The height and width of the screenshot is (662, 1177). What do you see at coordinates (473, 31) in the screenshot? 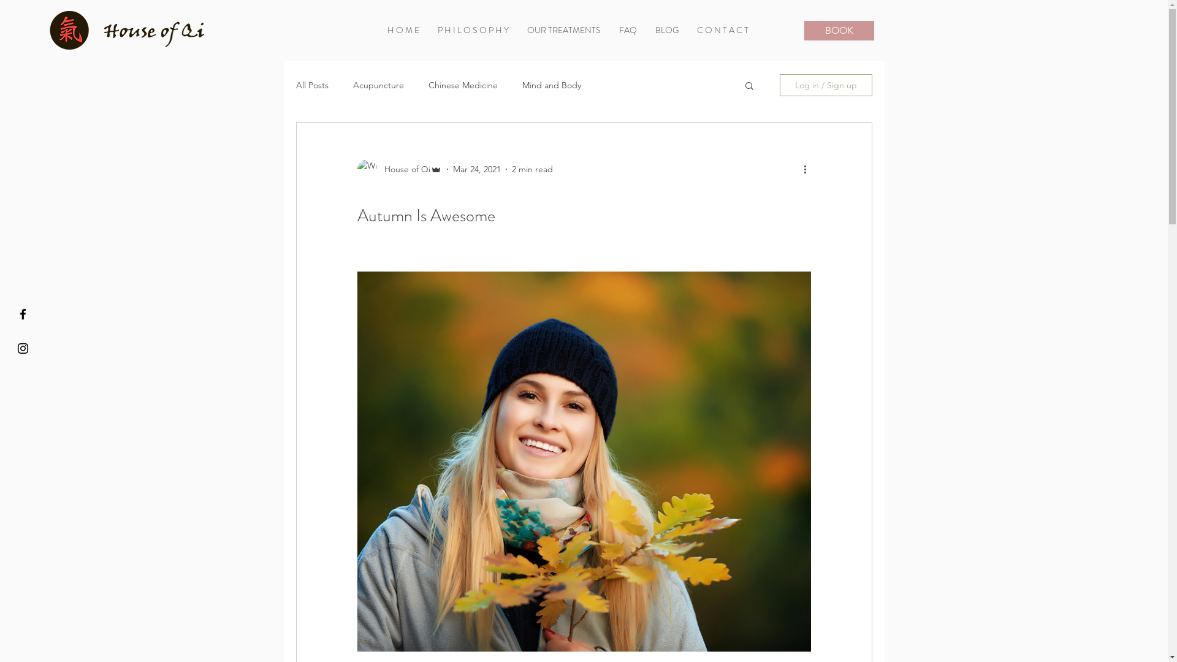
I see `P H I L O S O P H Y` at bounding box center [473, 31].